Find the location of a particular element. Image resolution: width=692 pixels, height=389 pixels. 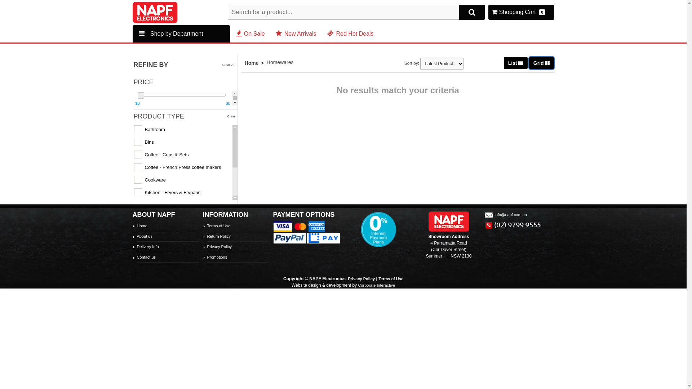

Home is located at coordinates (256, 63).